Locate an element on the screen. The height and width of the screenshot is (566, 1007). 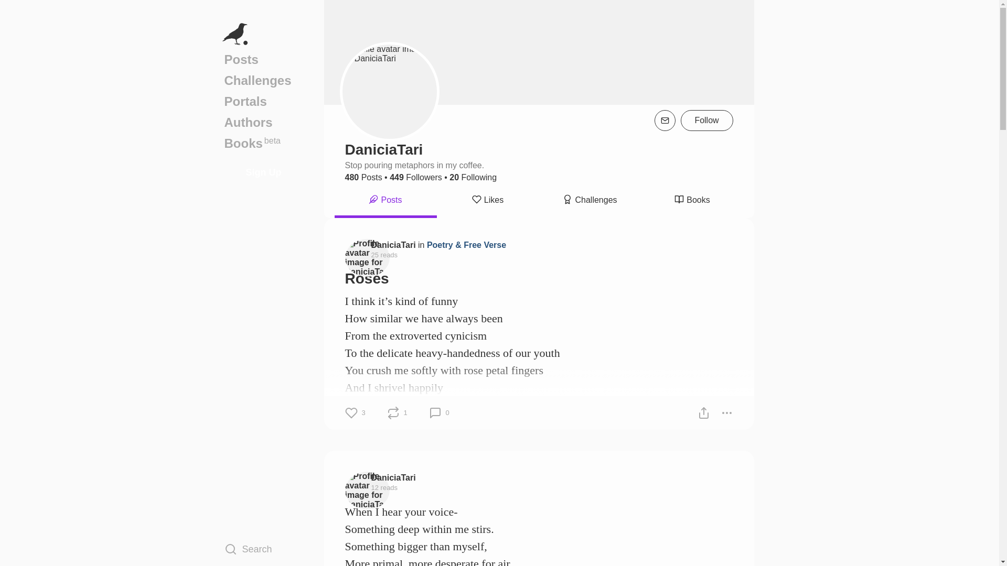
Portals is located at coordinates (263, 101).